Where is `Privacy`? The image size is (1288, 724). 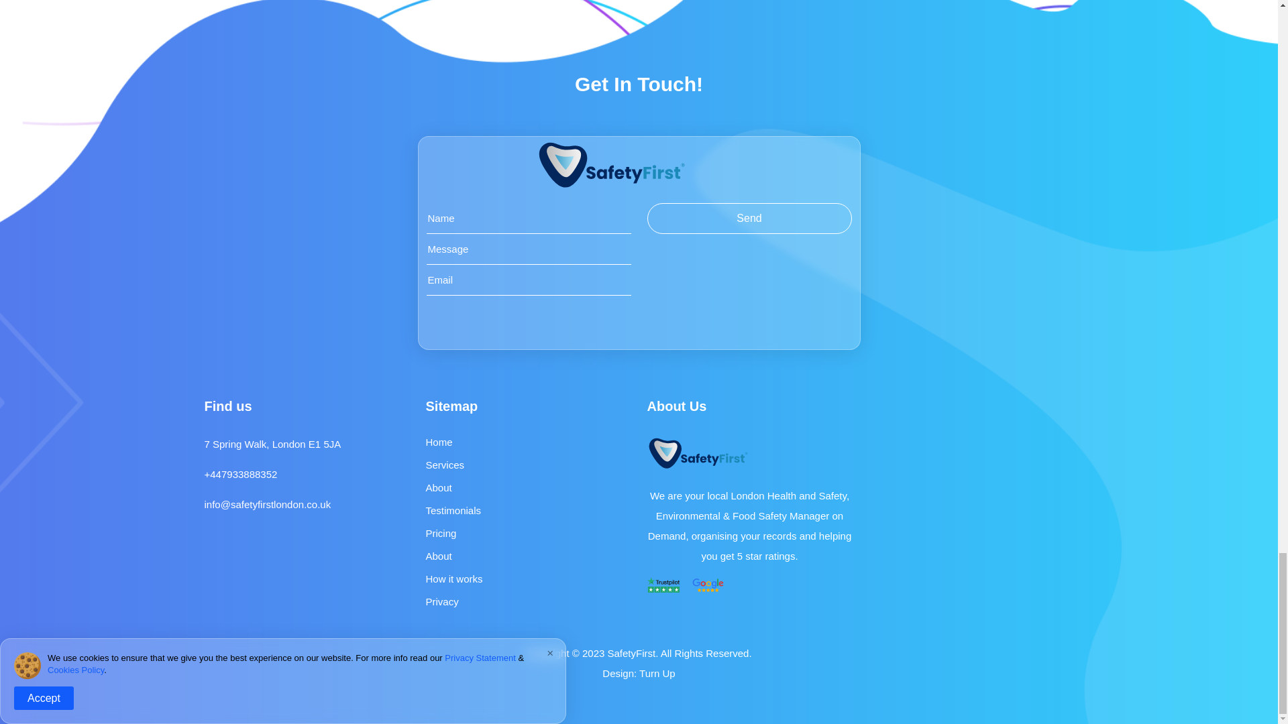
Privacy is located at coordinates (441, 601).